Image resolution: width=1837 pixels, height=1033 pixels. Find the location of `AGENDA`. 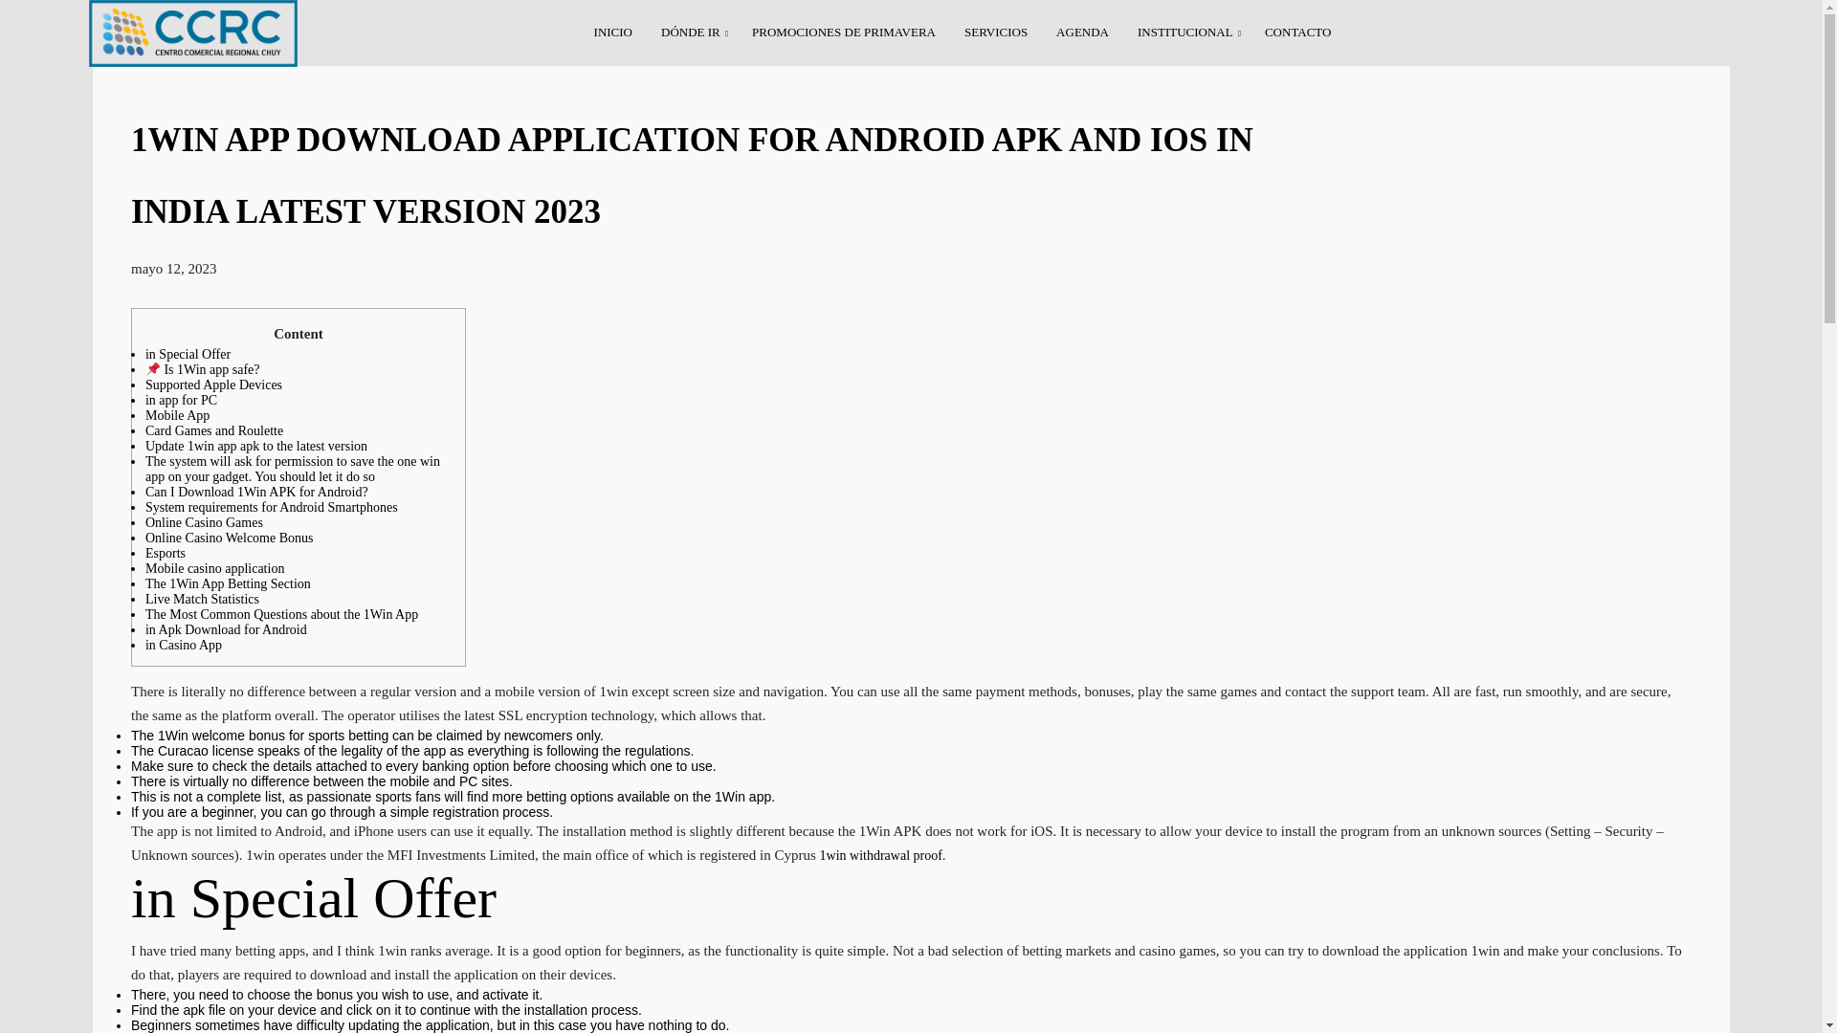

AGENDA is located at coordinates (1081, 33).